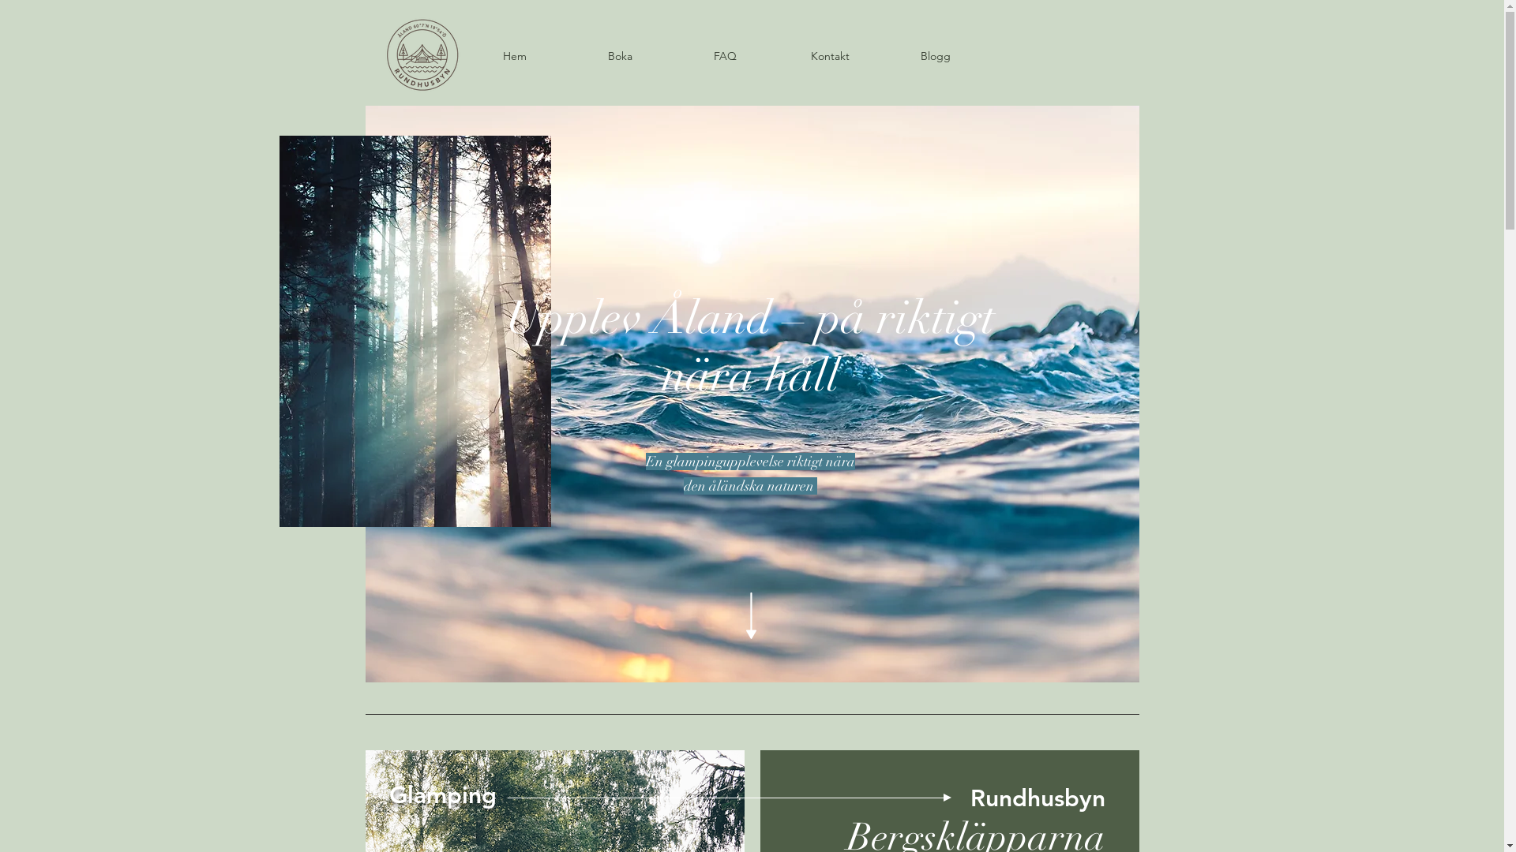 Image resolution: width=1516 pixels, height=852 pixels. I want to click on FAQ, so click(725, 56).